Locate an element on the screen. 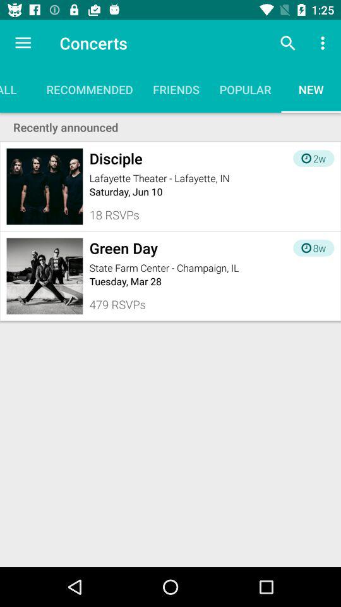 The width and height of the screenshot is (341, 607). select icon above all is located at coordinates (23, 43).